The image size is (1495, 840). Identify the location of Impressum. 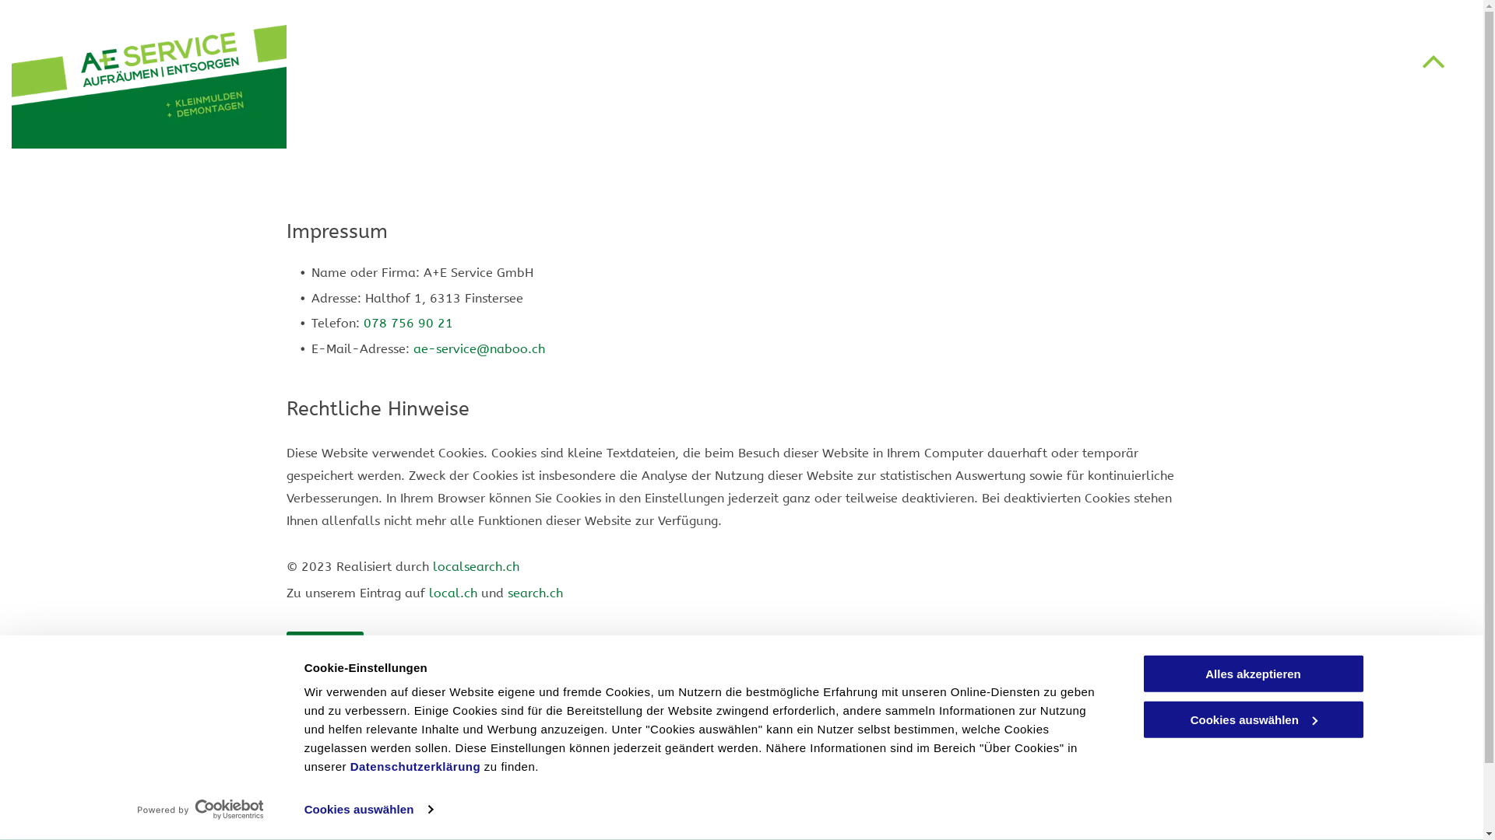
(1176, 768).